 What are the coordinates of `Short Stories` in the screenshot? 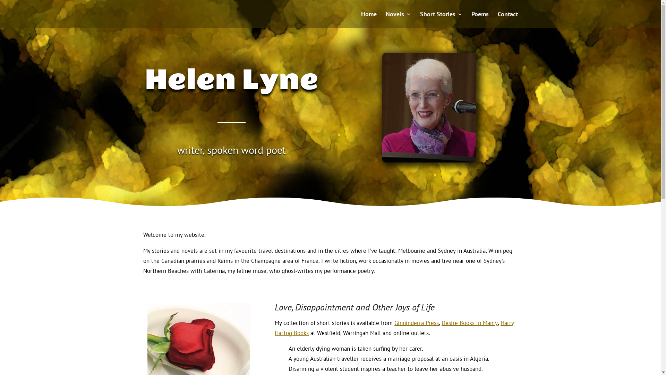 It's located at (441, 20).